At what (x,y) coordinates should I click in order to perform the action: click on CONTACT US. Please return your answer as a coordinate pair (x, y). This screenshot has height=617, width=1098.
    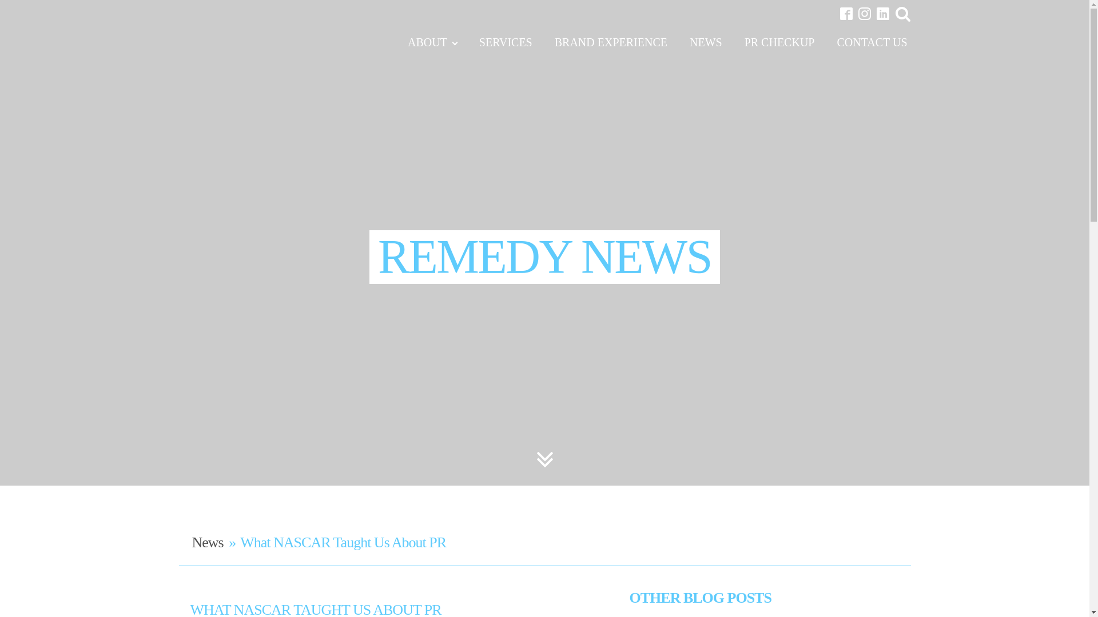
    Looking at the image, I should click on (872, 42).